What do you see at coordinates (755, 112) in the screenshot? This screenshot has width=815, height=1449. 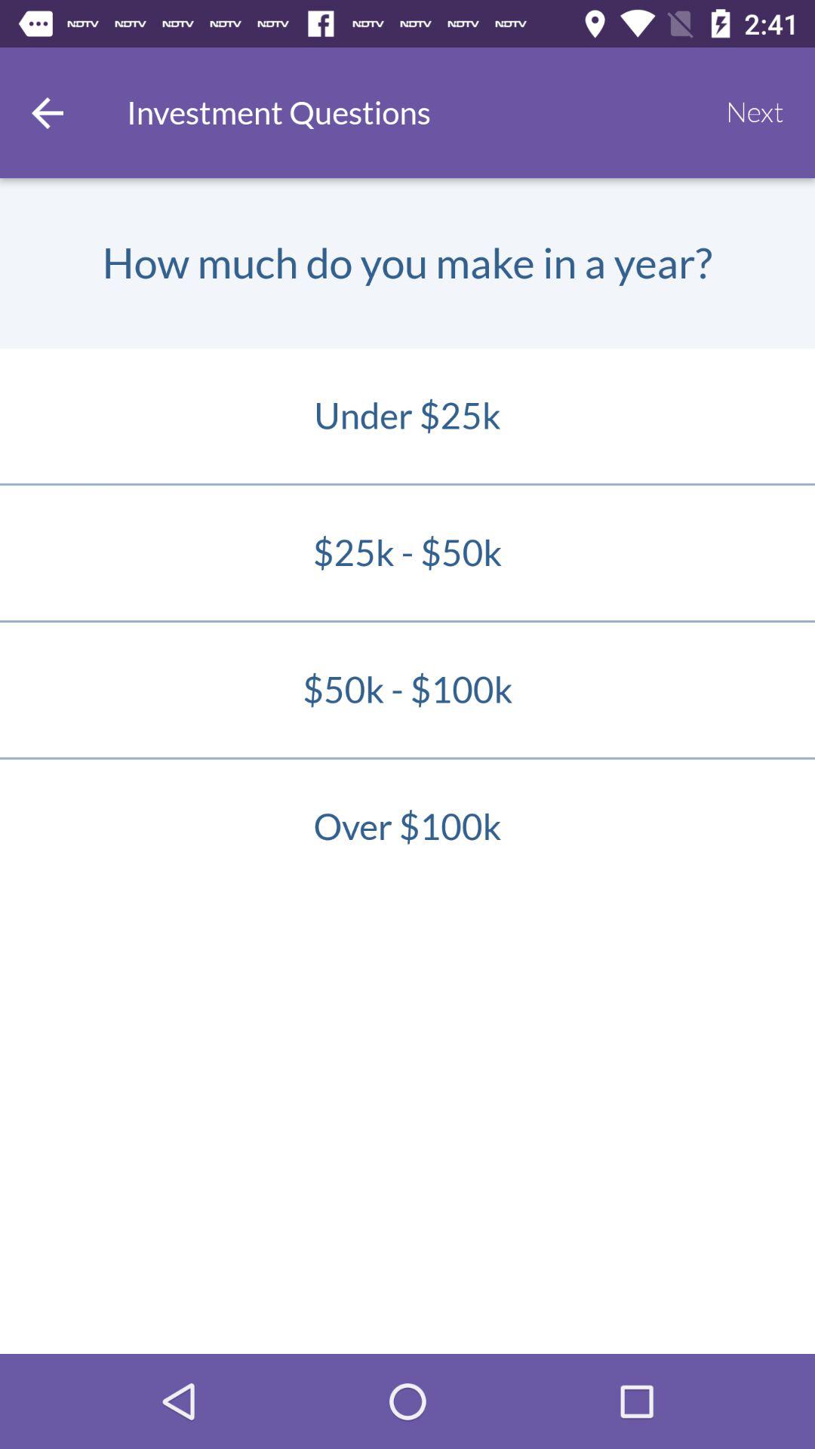 I see `open the icon above under $25k icon` at bounding box center [755, 112].